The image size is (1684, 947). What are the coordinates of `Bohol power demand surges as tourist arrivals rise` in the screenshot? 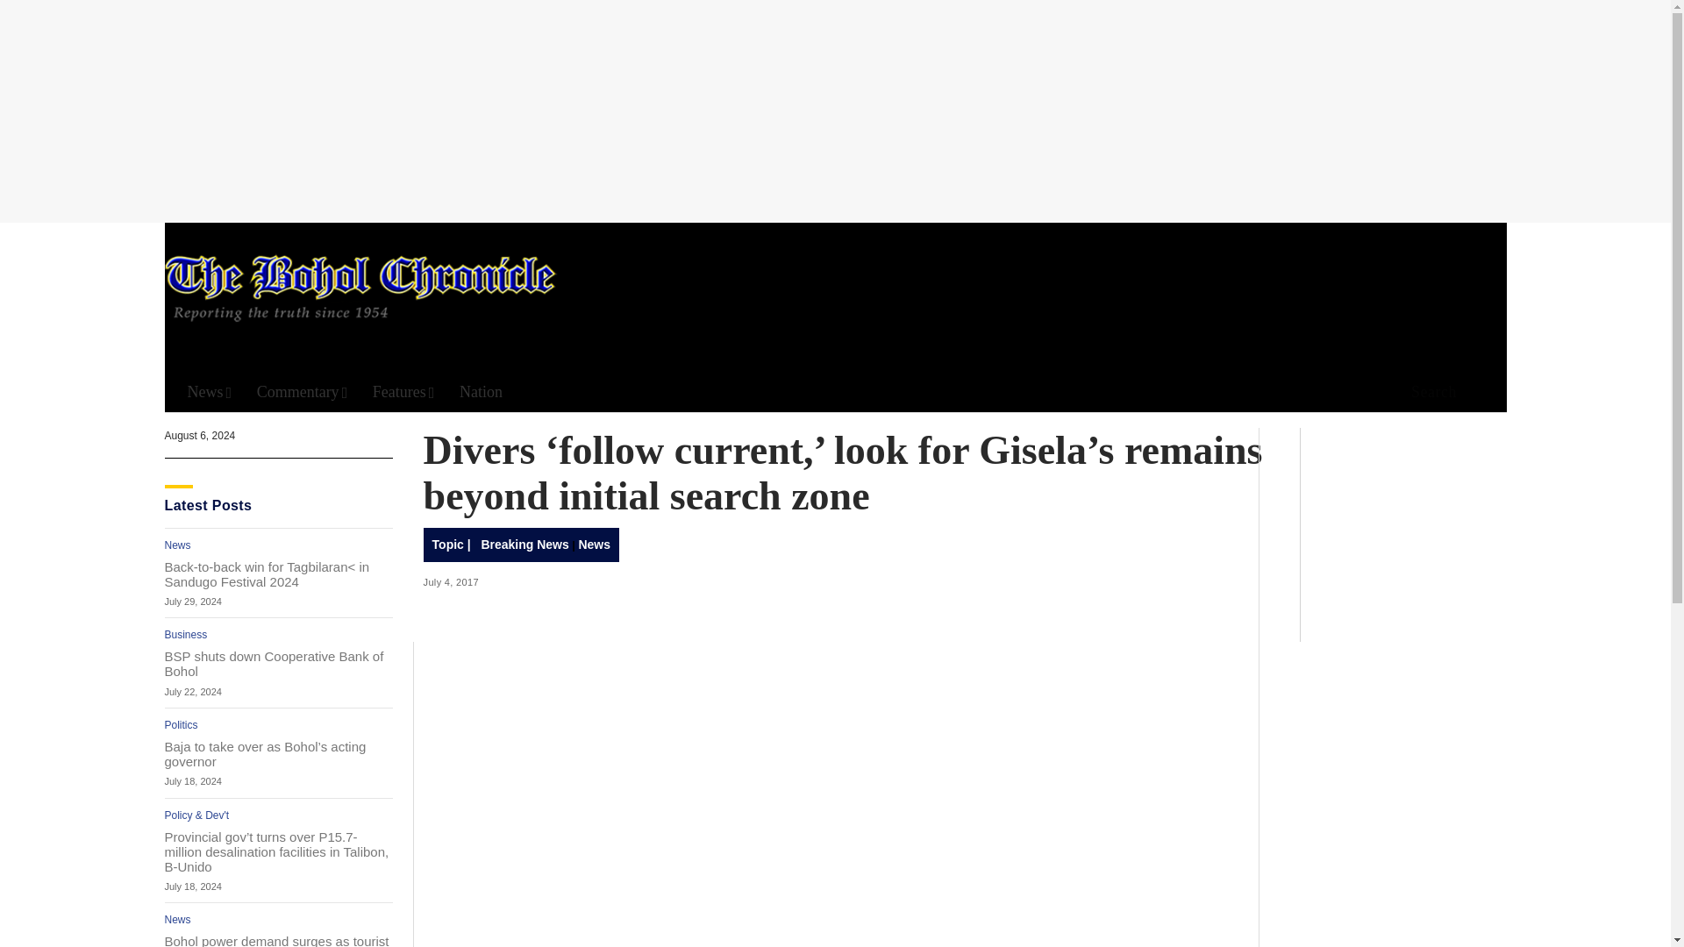 It's located at (279, 940).